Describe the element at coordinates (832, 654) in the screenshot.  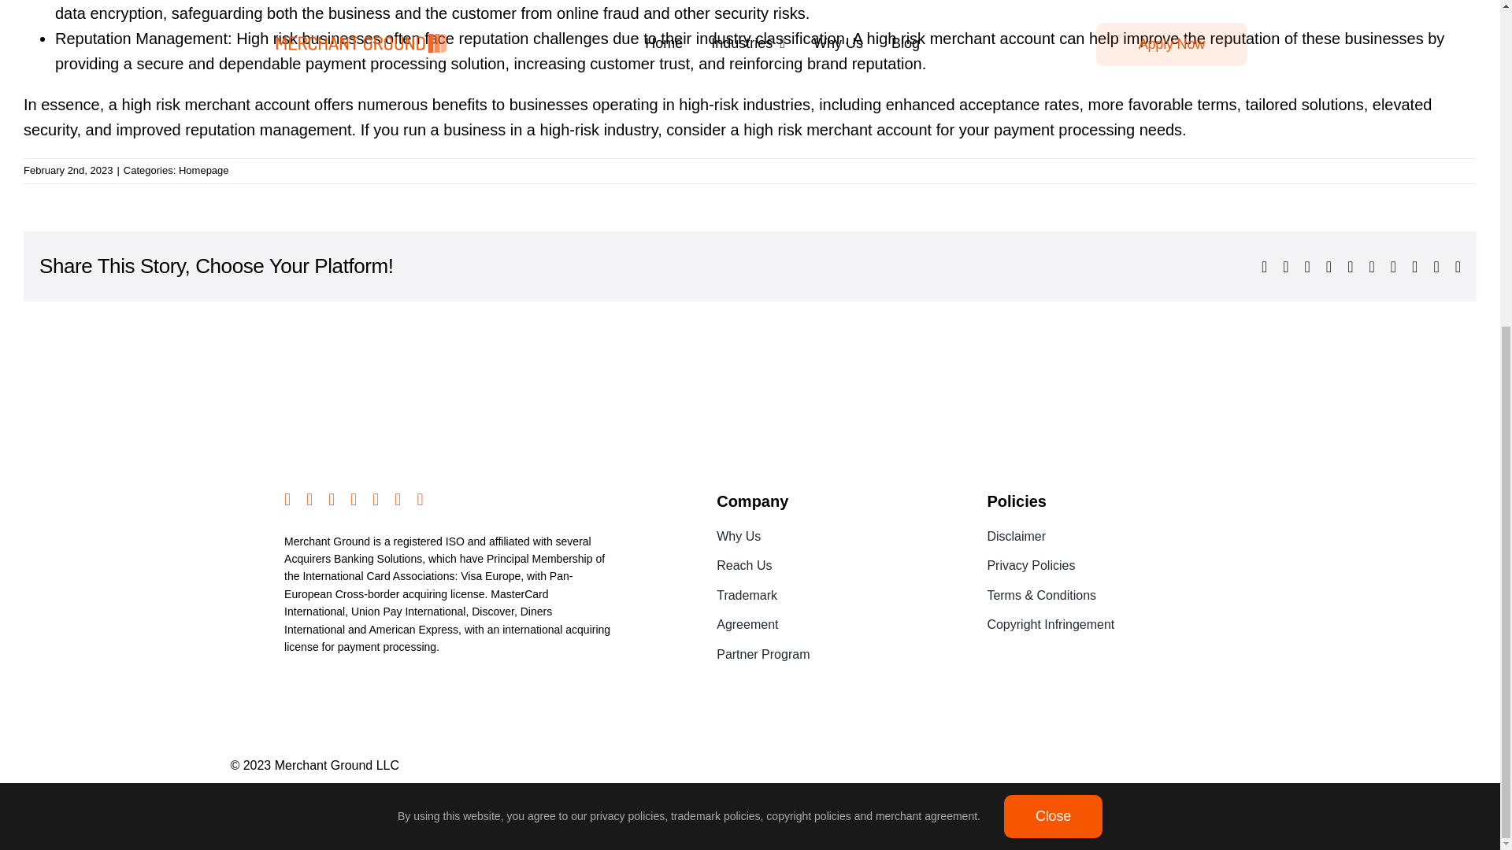
I see `Partner Program` at that location.